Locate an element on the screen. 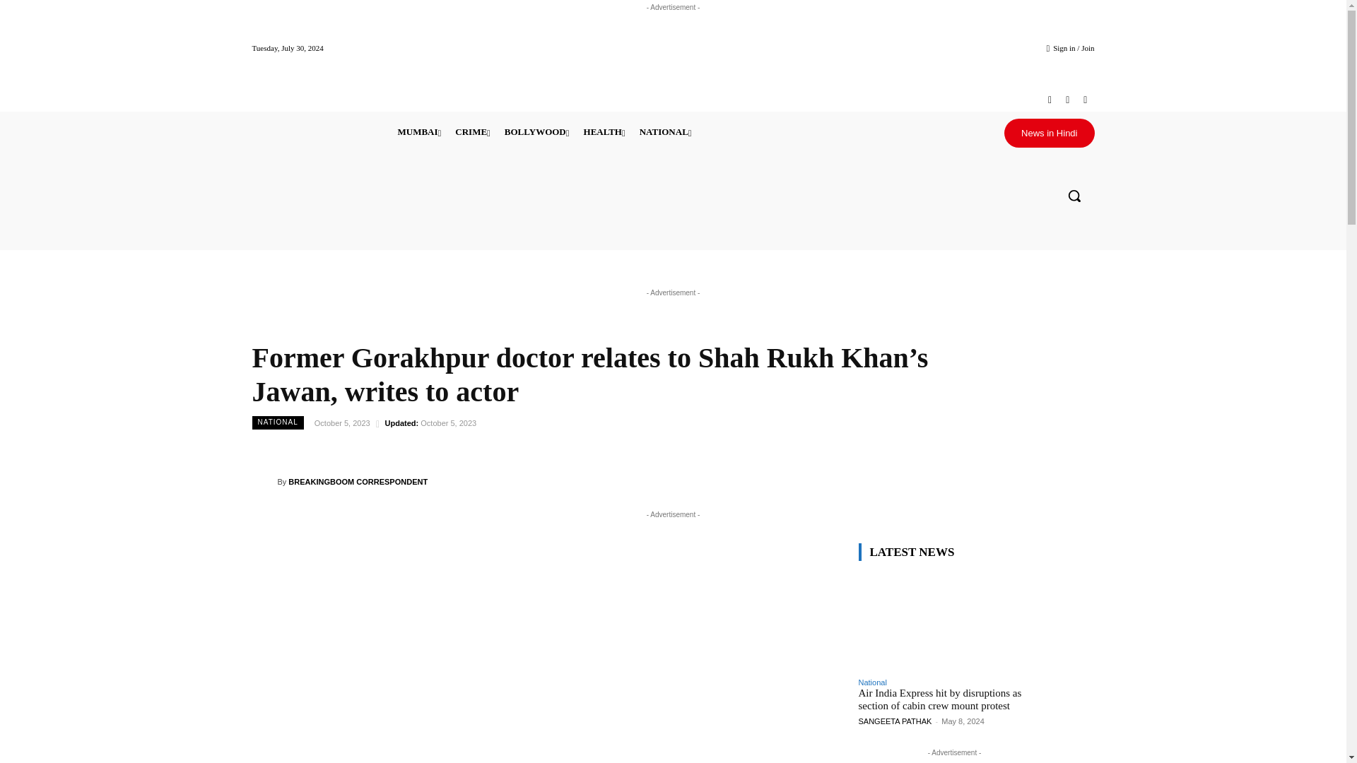  Twitter is located at coordinates (1067, 100).